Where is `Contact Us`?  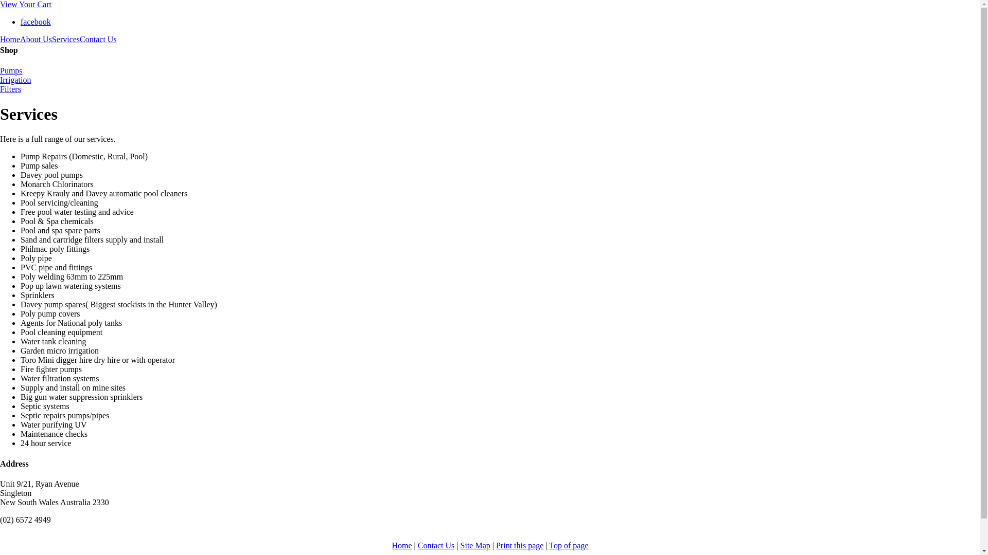
Contact Us is located at coordinates (436, 546).